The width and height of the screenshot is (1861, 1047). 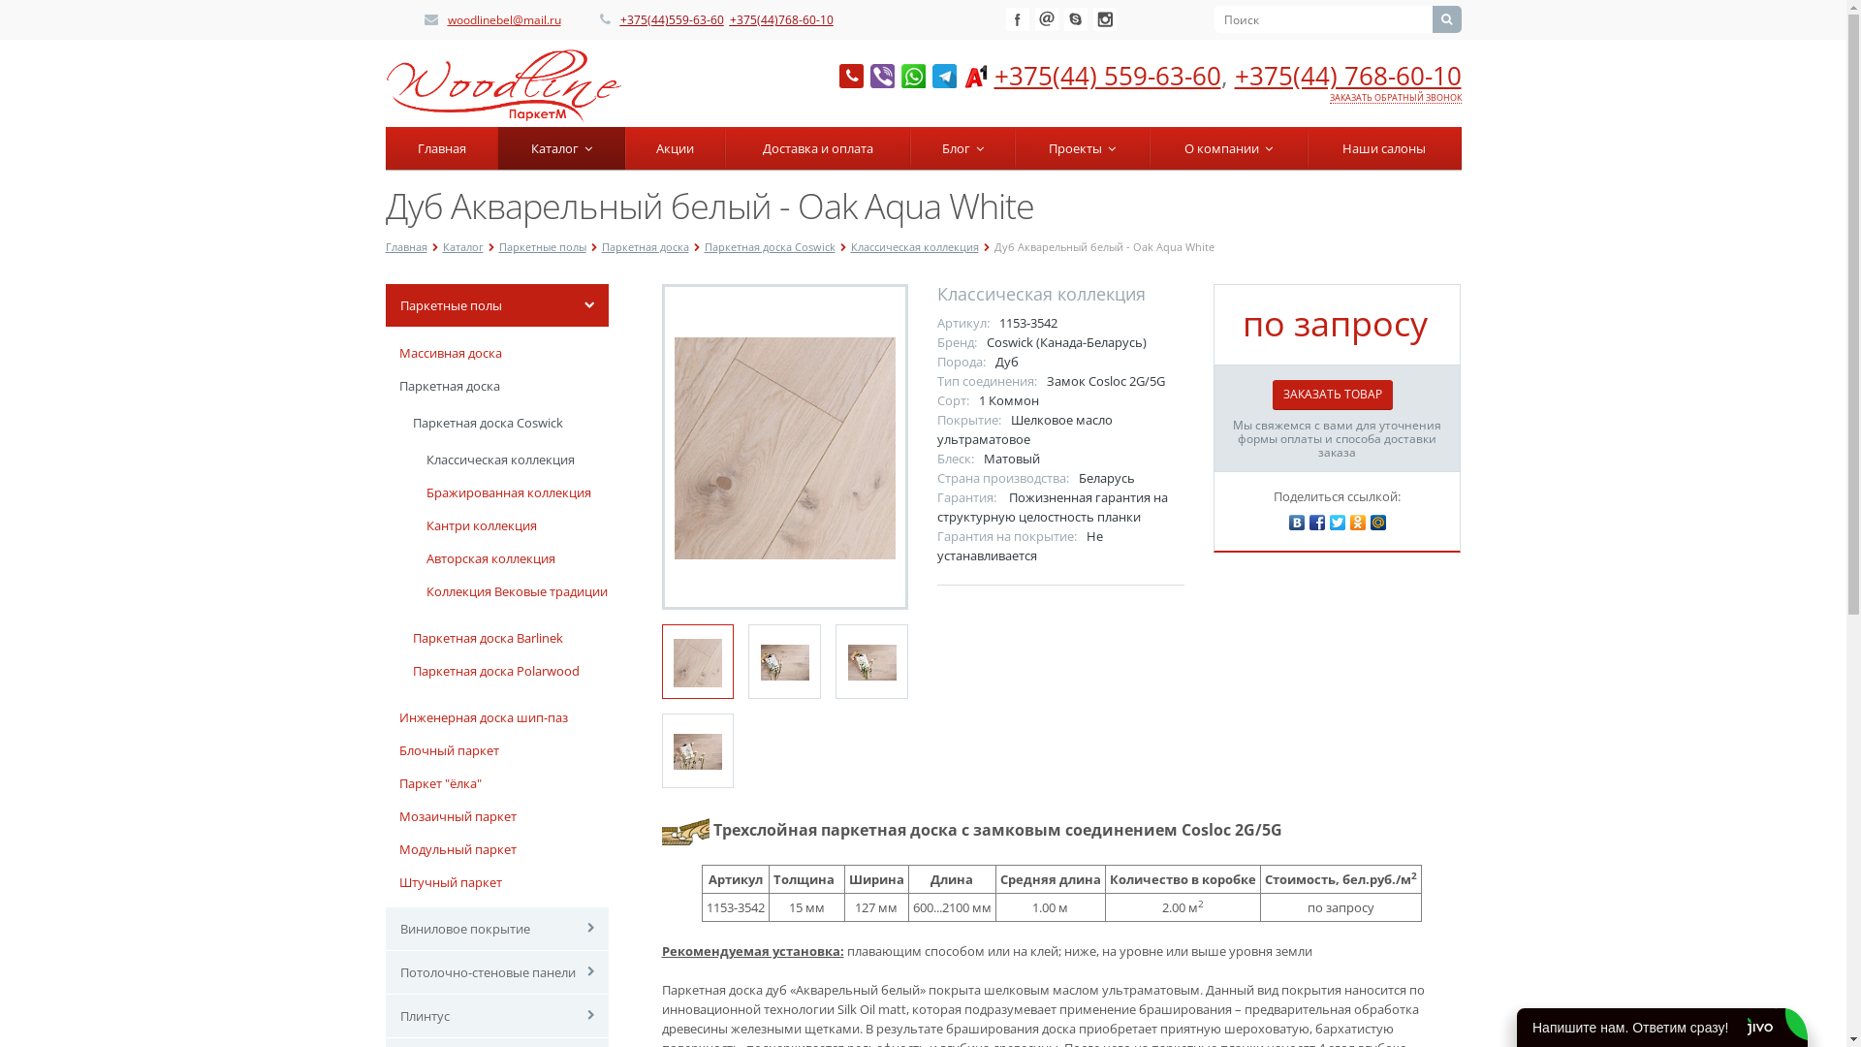 What do you see at coordinates (882, 76) in the screenshot?
I see `viber_icon.png` at bounding box center [882, 76].